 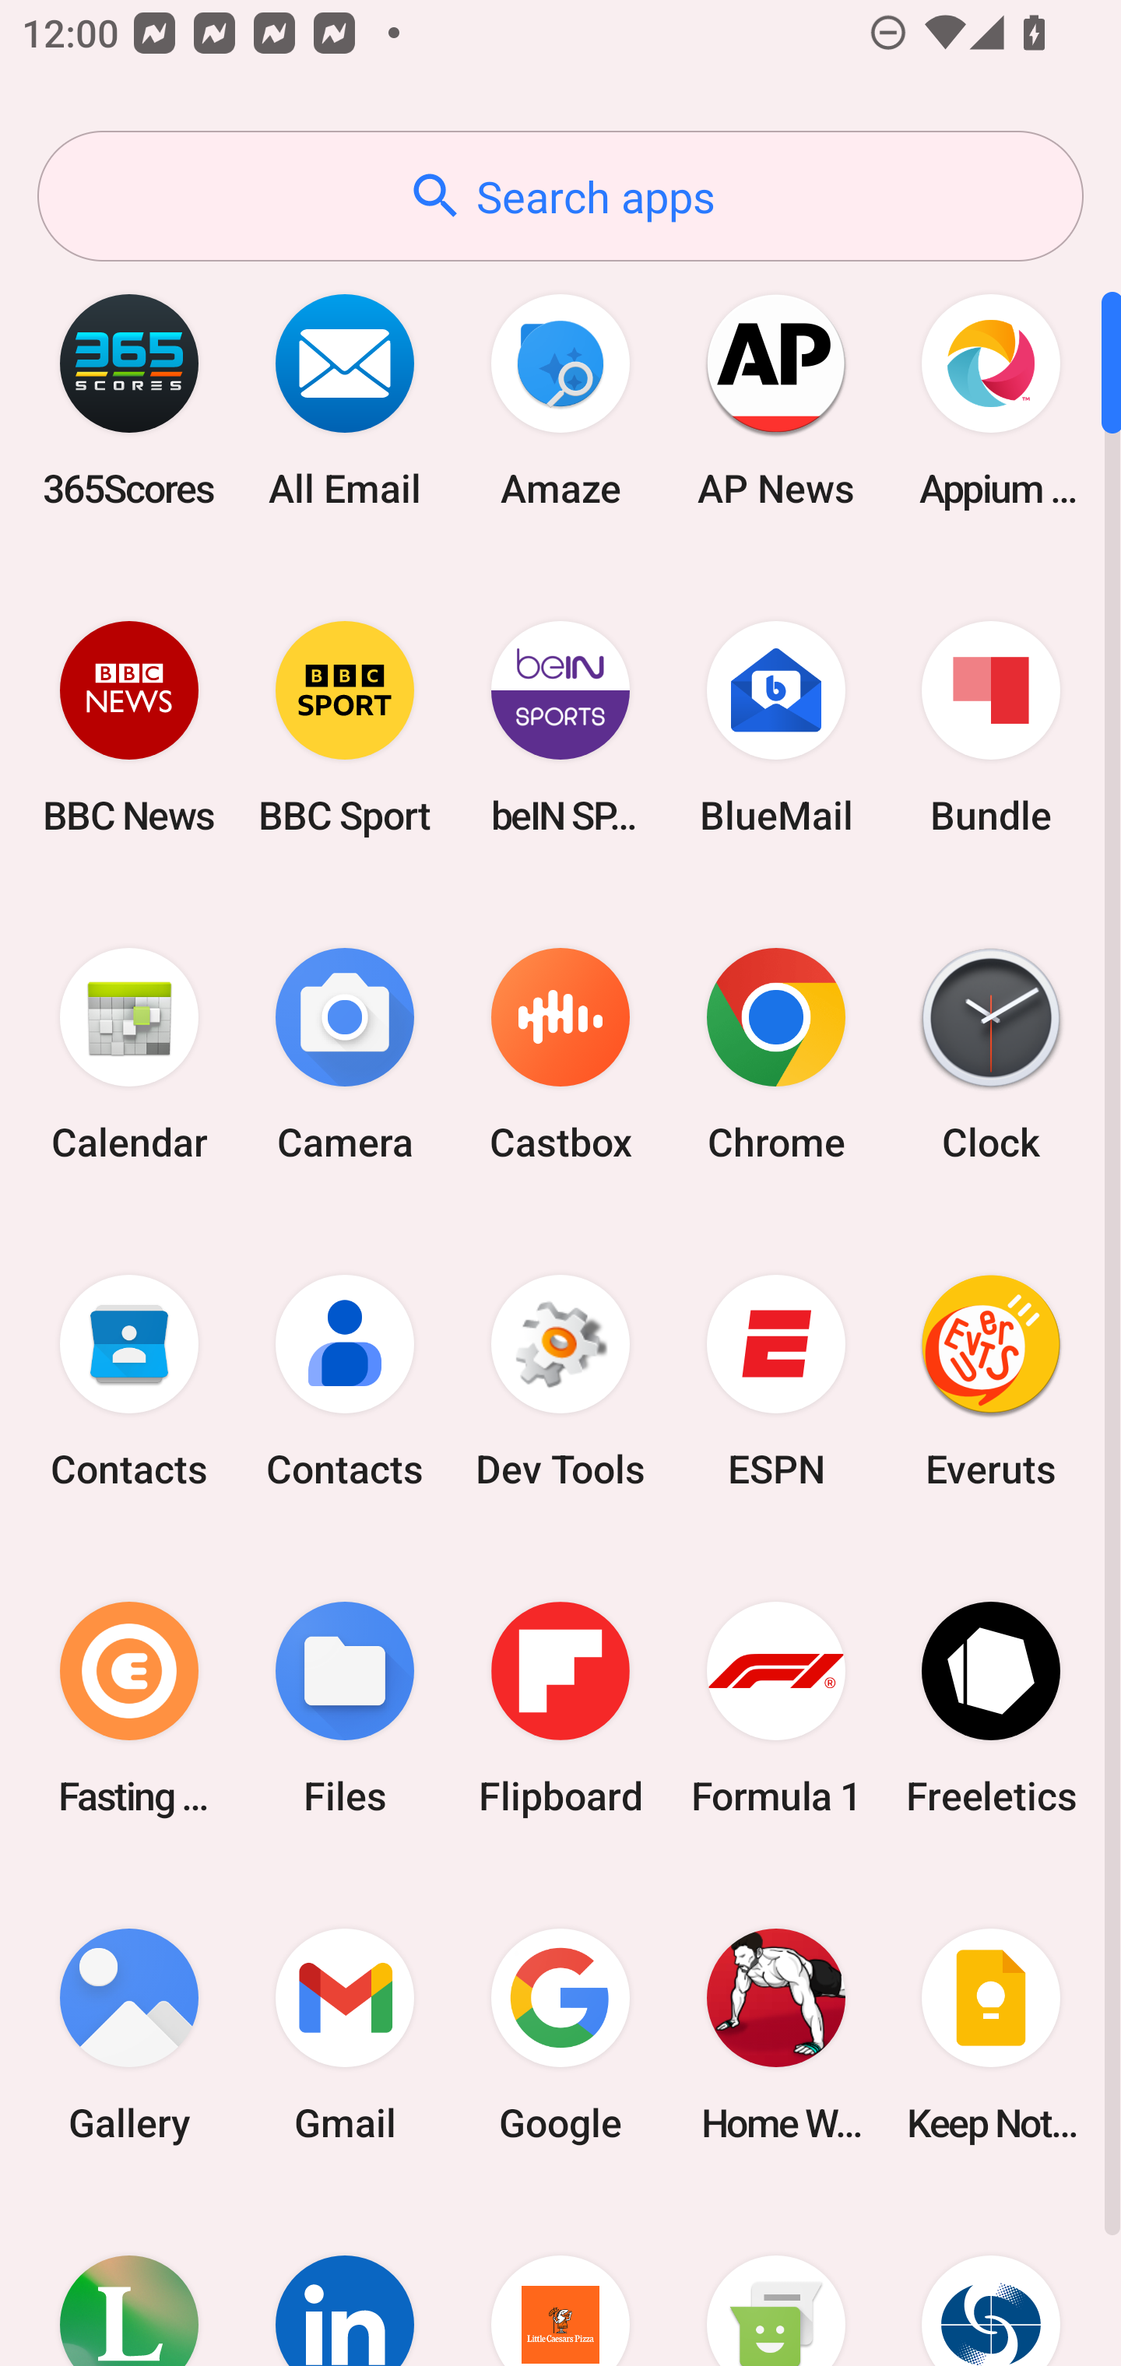 I want to click on Google, so click(x=560, y=2034).